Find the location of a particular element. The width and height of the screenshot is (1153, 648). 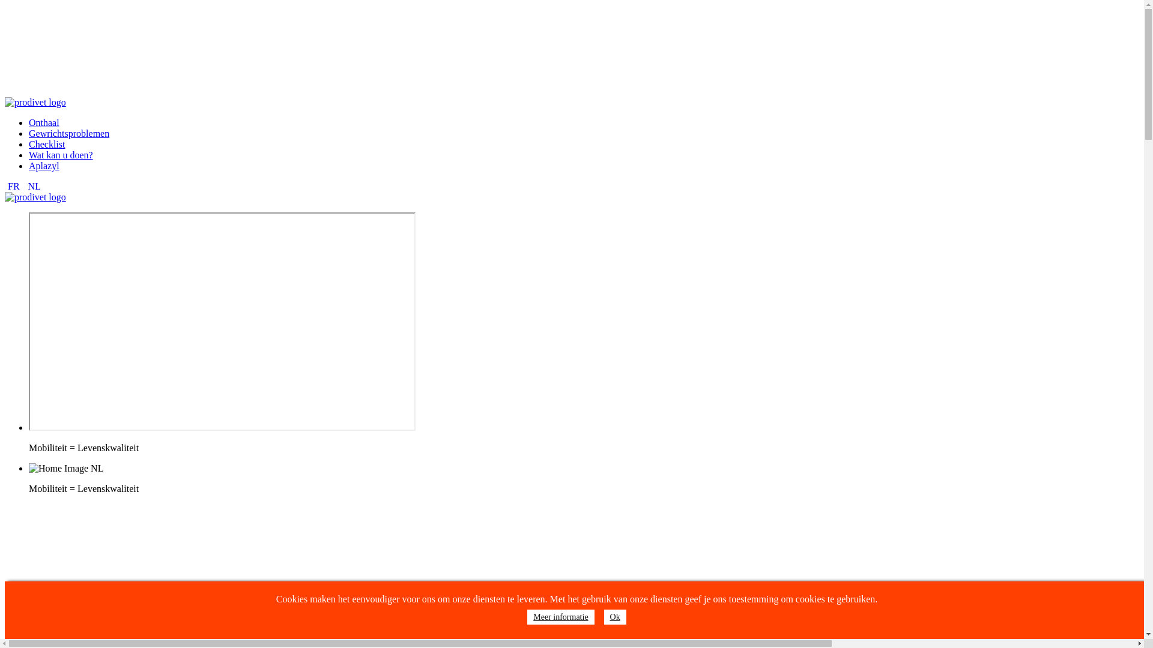

Wat kan u doen? is located at coordinates (61, 155).